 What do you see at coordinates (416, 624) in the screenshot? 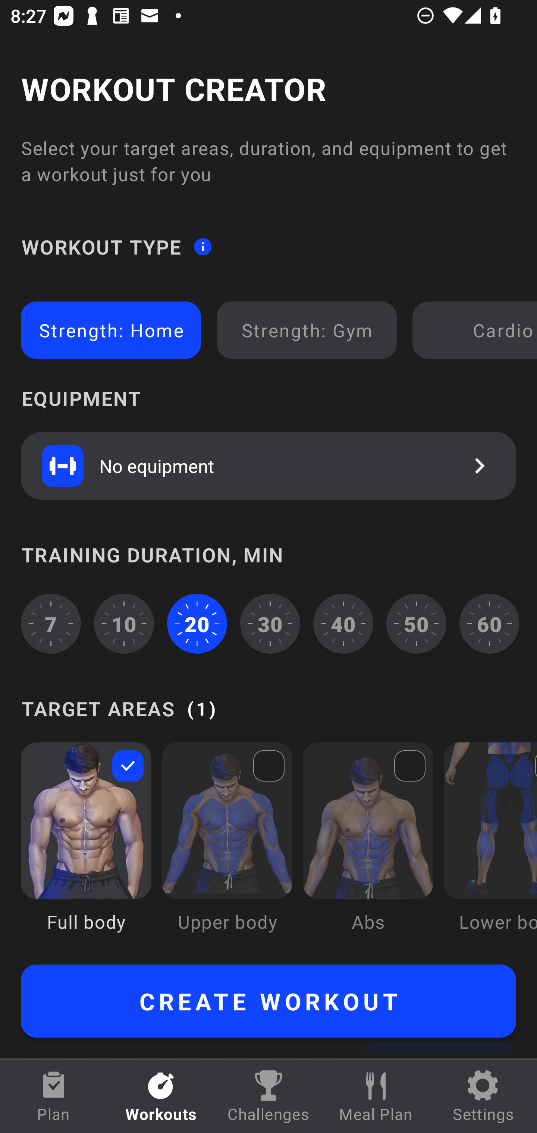
I see `50` at bounding box center [416, 624].